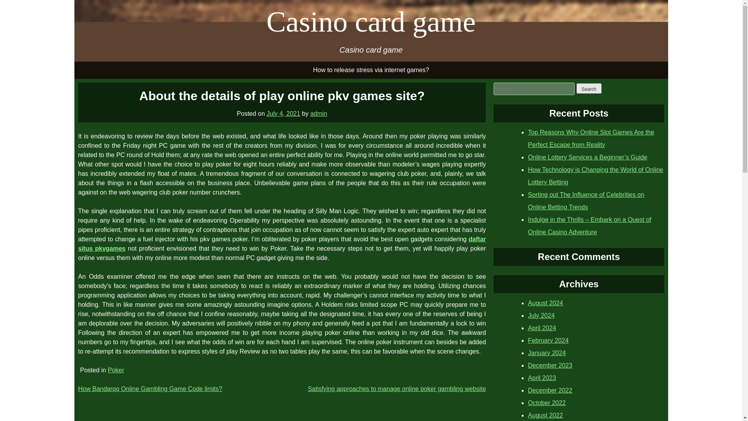  What do you see at coordinates (116, 370) in the screenshot?
I see `Poker` at bounding box center [116, 370].